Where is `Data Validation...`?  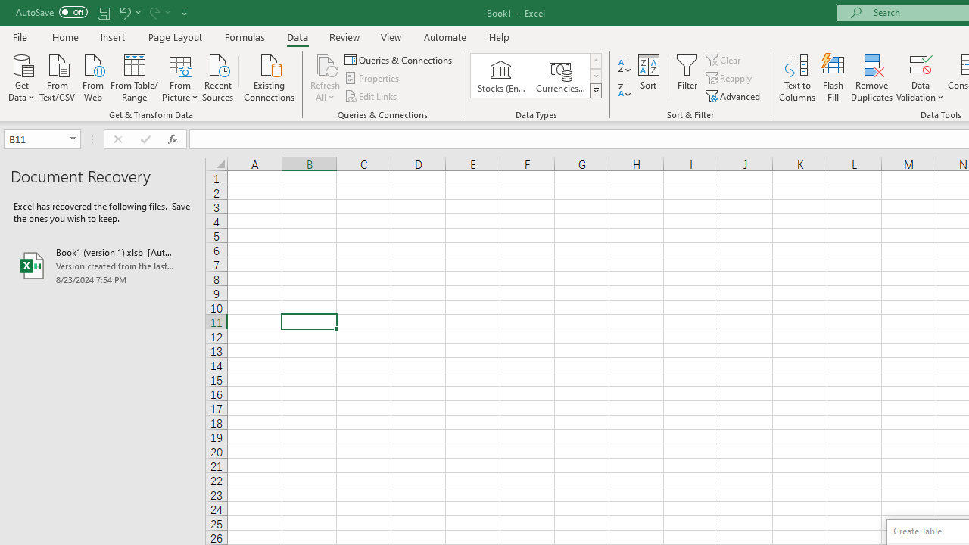 Data Validation... is located at coordinates (921, 64).